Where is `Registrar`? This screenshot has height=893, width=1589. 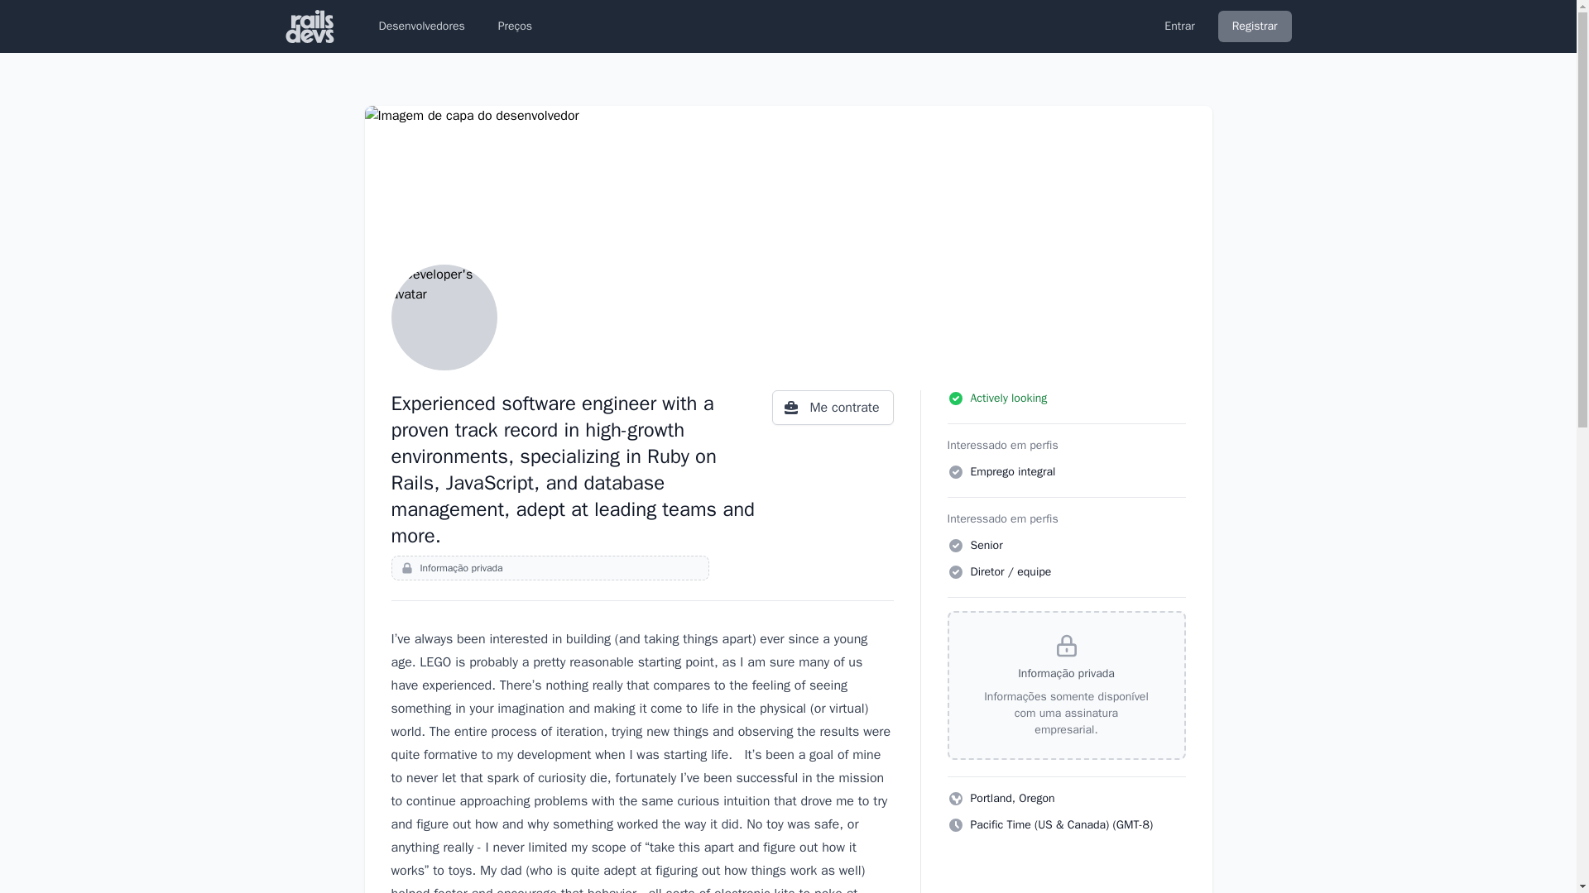 Registrar is located at coordinates (1255, 26).